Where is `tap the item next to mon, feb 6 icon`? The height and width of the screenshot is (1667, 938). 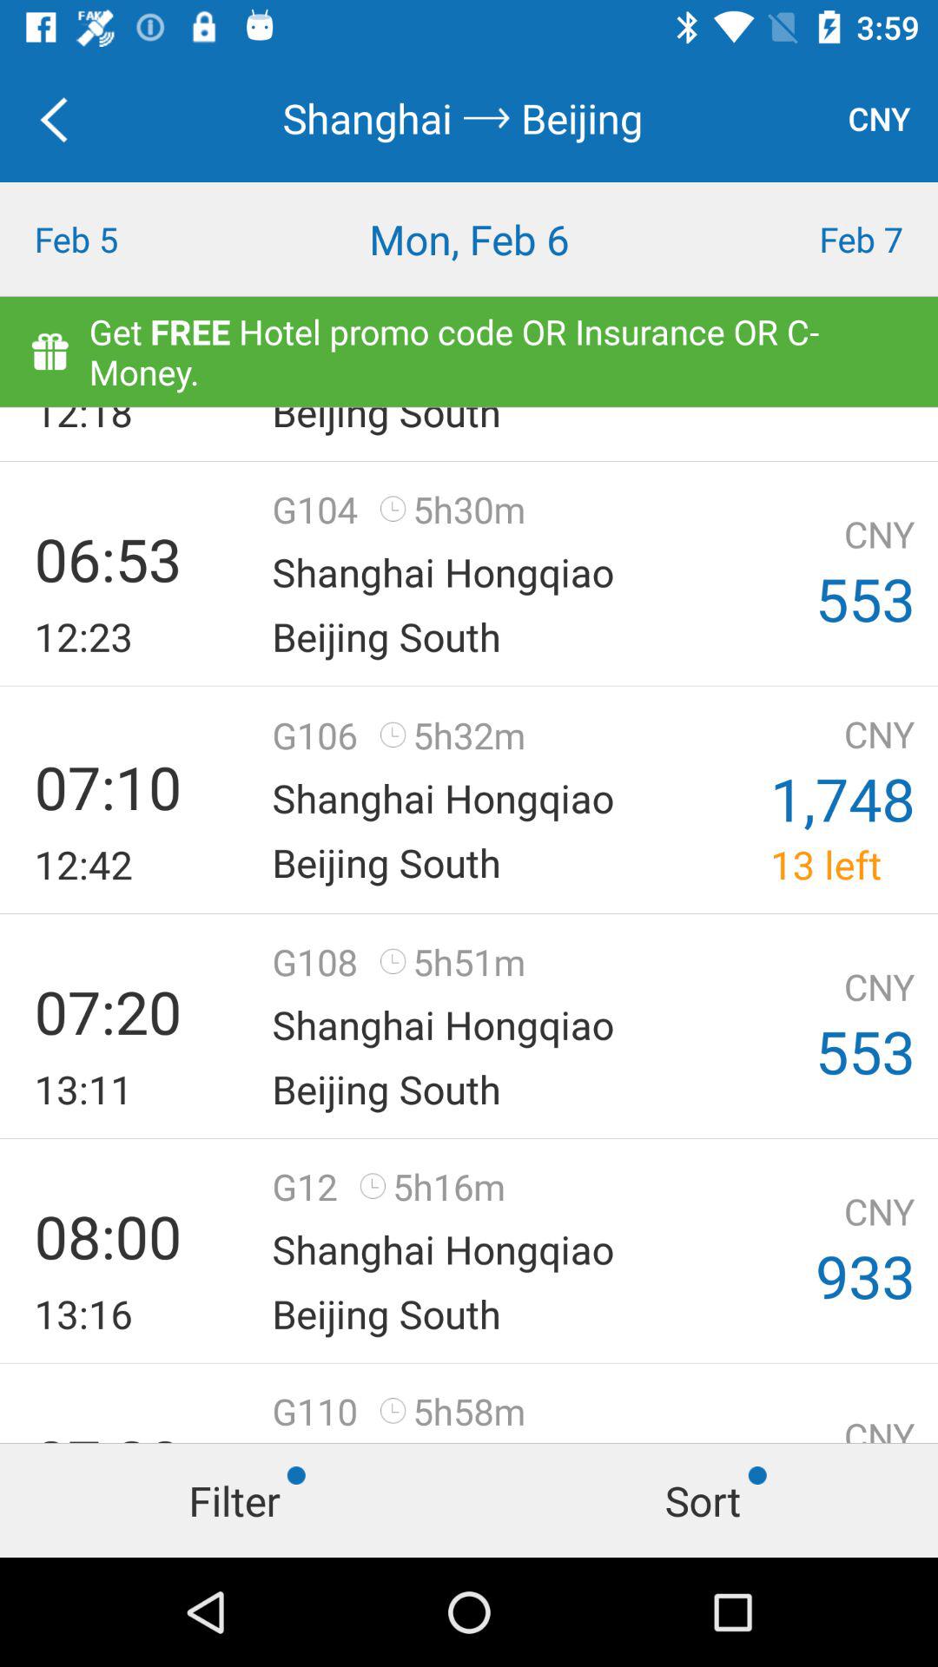 tap the item next to mon, feb 6 icon is located at coordinates (117, 240).